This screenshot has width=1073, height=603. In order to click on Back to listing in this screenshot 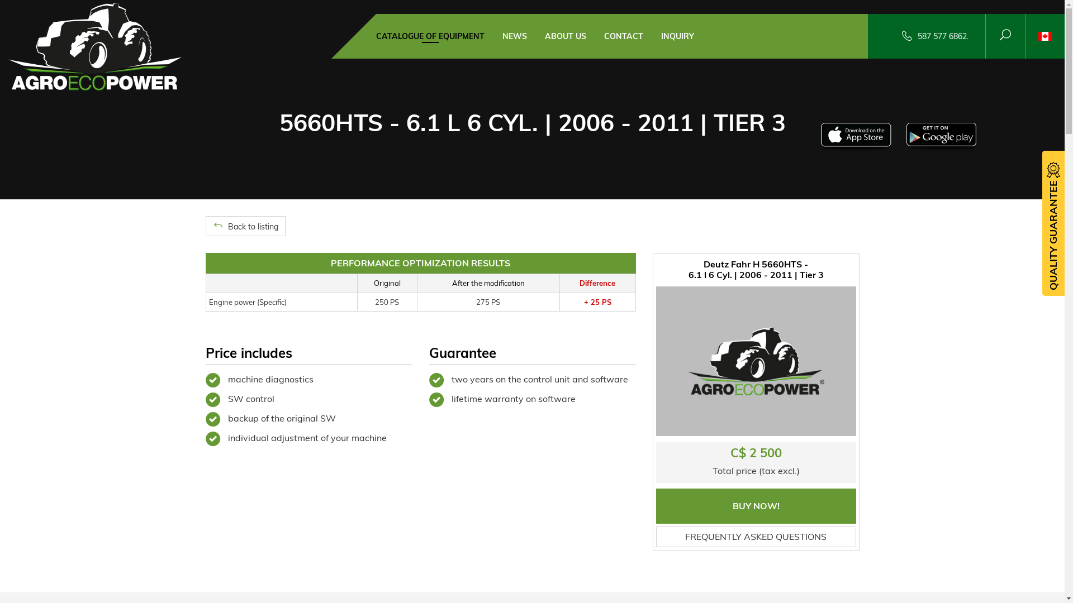, I will do `click(246, 226)`.